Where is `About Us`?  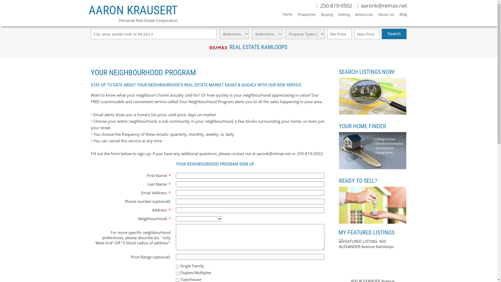 About Us is located at coordinates (384, 16).